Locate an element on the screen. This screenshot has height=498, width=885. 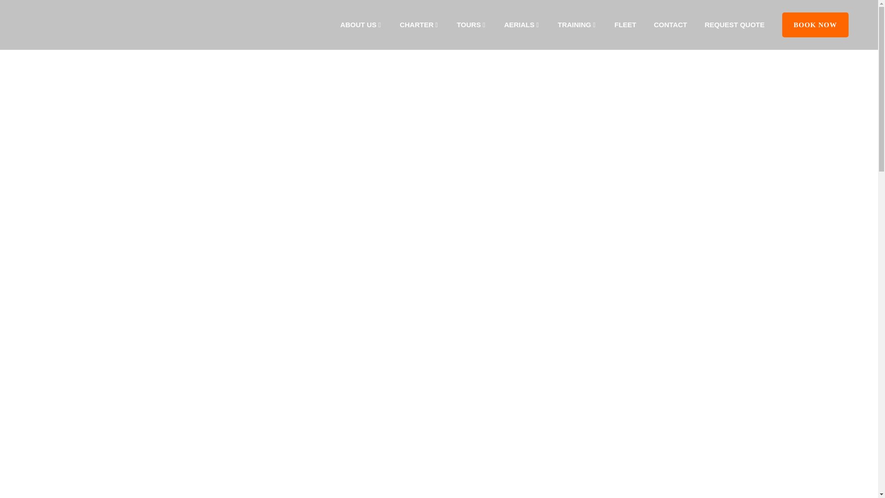
CONTACT is located at coordinates (670, 25).